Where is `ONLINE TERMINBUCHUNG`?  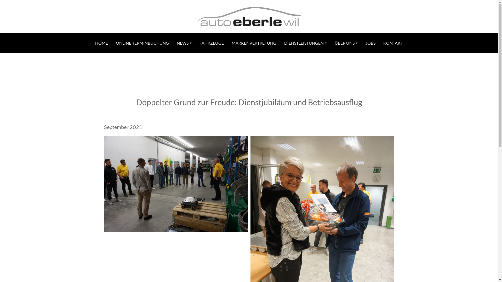
ONLINE TERMINBUCHUNG is located at coordinates (142, 43).